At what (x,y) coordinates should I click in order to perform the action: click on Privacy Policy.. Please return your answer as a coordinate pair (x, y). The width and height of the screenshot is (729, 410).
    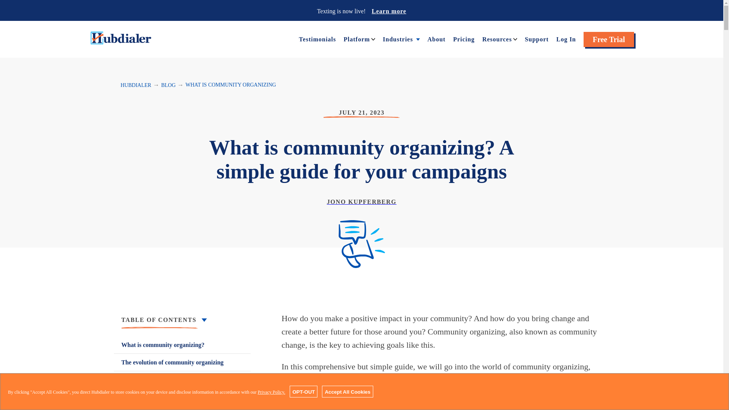
    Looking at the image, I should click on (272, 392).